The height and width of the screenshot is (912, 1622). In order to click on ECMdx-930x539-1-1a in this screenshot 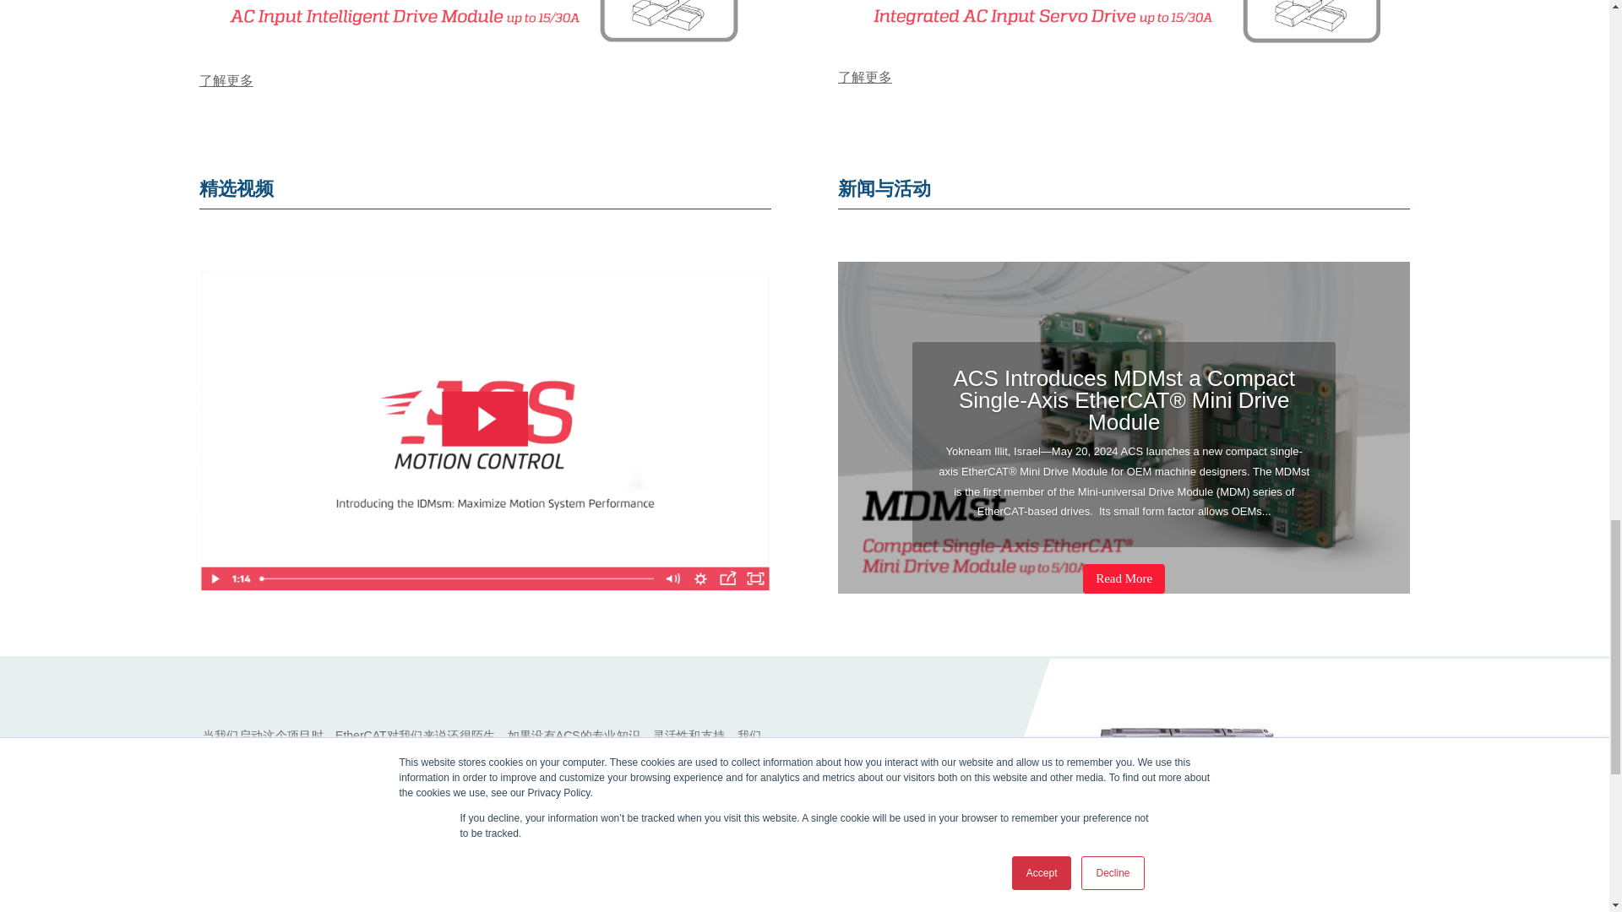, I will do `click(1124, 29)`.